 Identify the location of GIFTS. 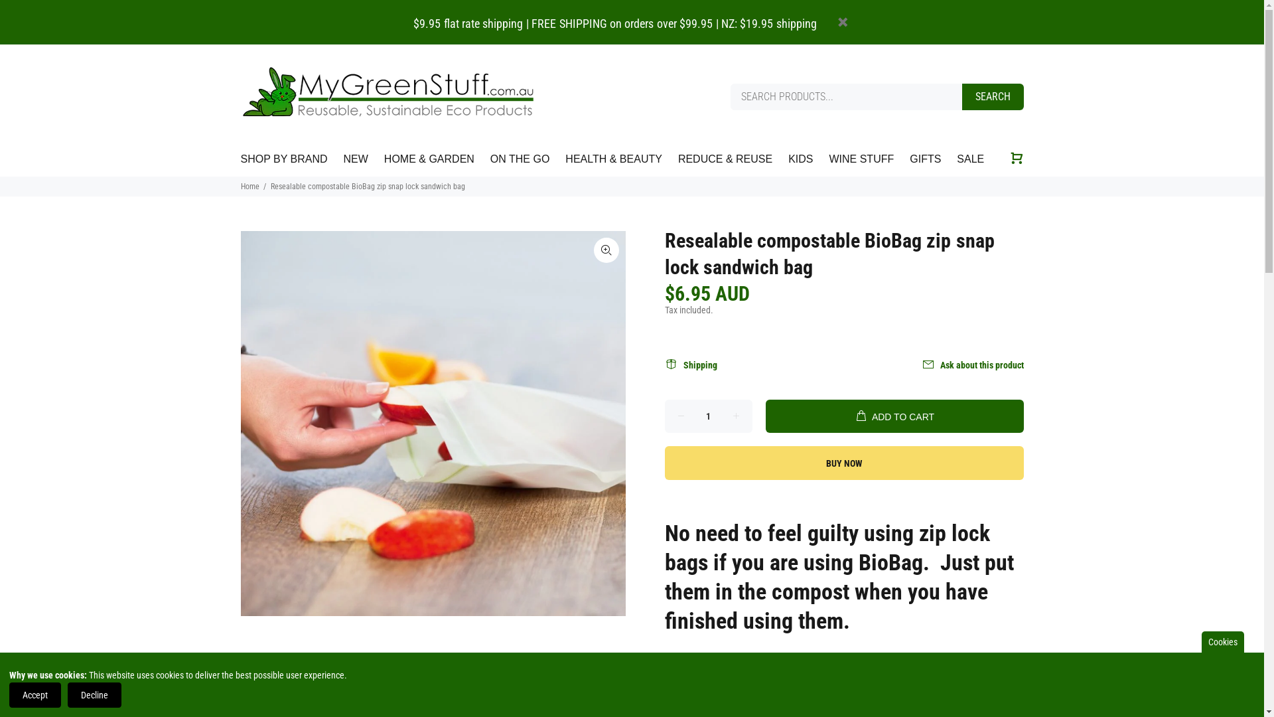
(925, 159).